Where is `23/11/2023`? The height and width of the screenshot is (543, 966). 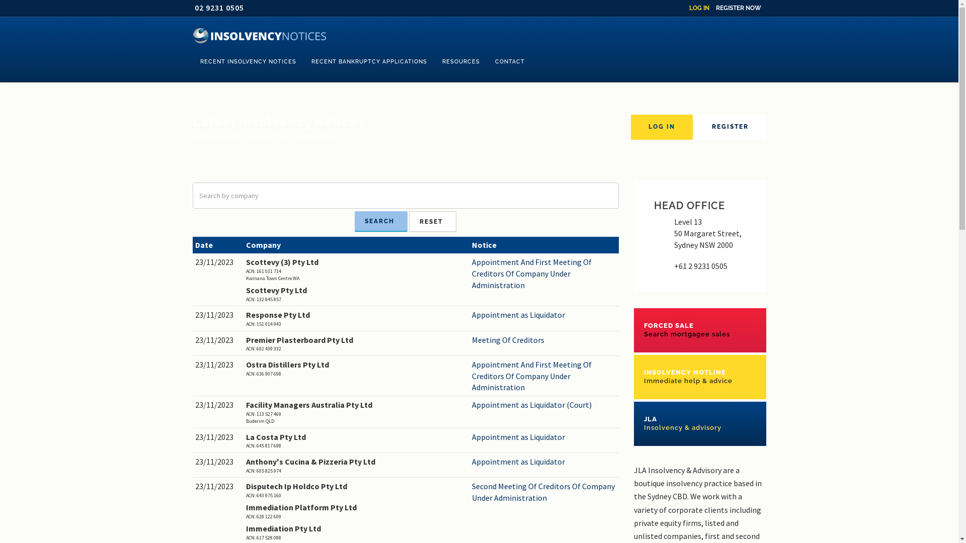
23/11/2023 is located at coordinates (218, 262).